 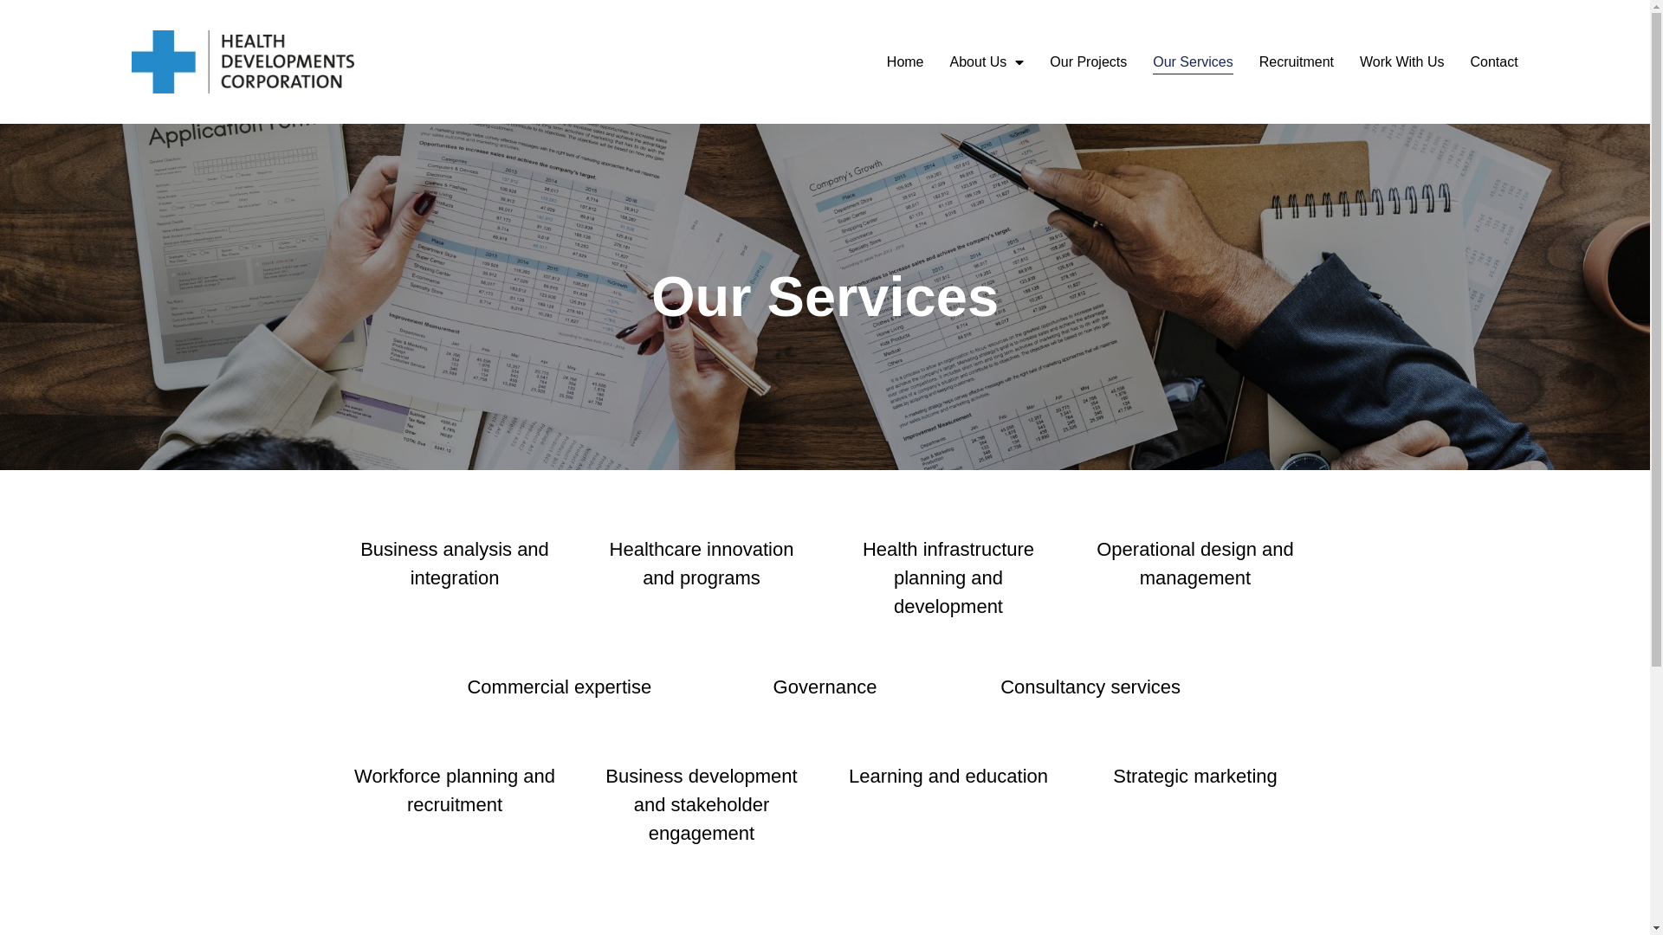 I want to click on About Us, so click(x=987, y=62).